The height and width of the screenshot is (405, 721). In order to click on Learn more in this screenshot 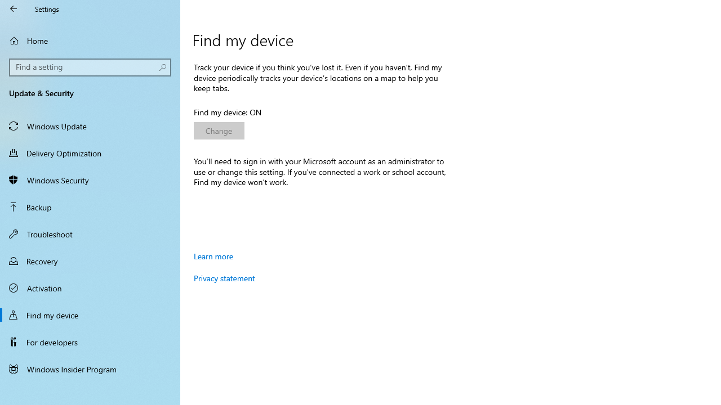, I will do `click(213, 256)`.